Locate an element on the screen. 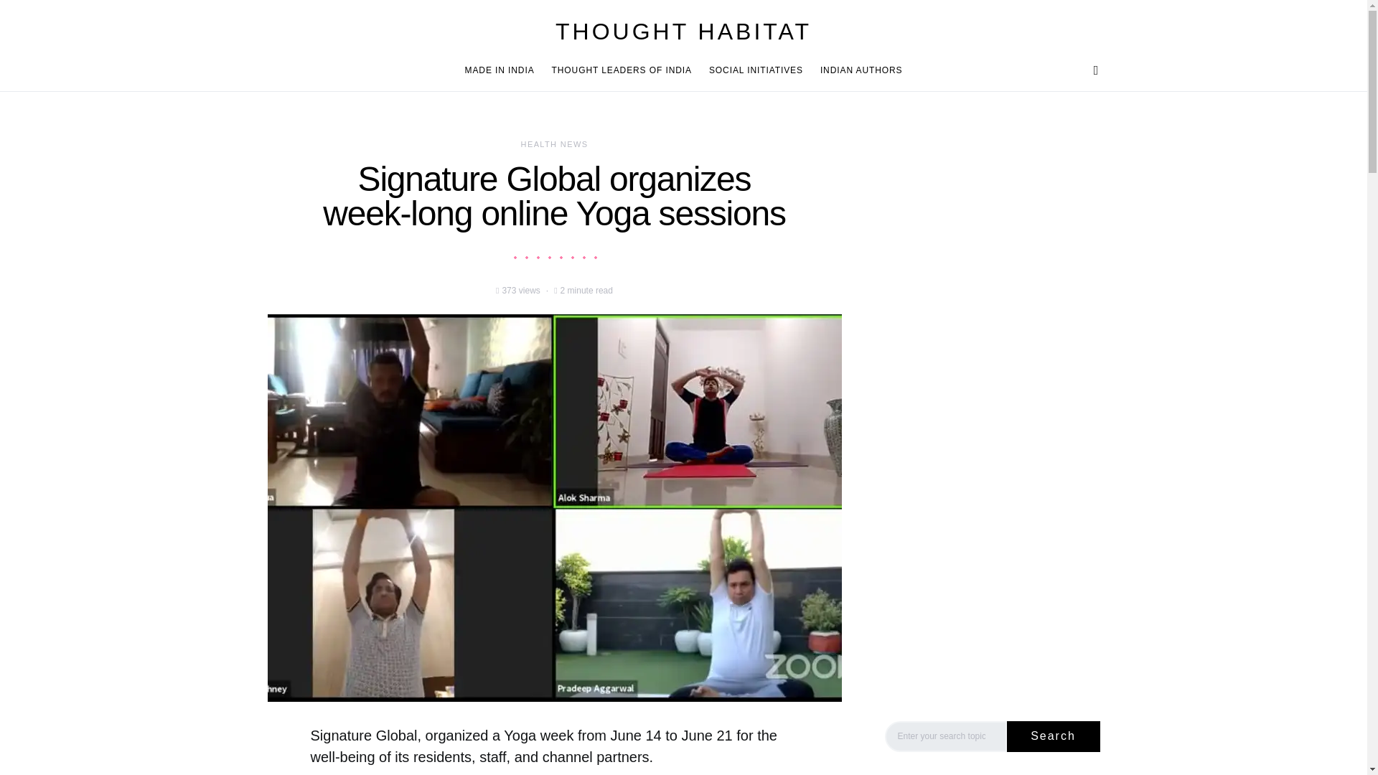 This screenshot has height=775, width=1378. SOCIAL INITIATIVES is located at coordinates (755, 70).